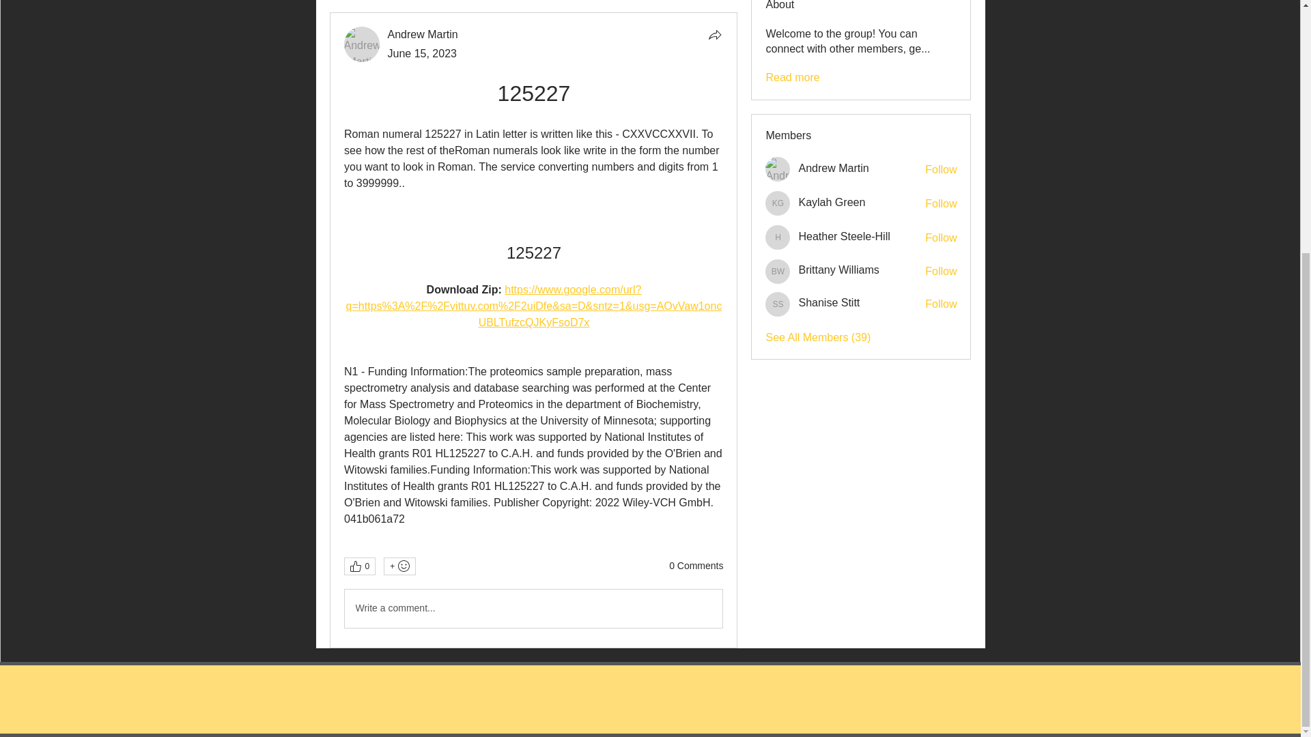 Image resolution: width=1311 pixels, height=737 pixels. I want to click on Brittany Williams, so click(778, 272).